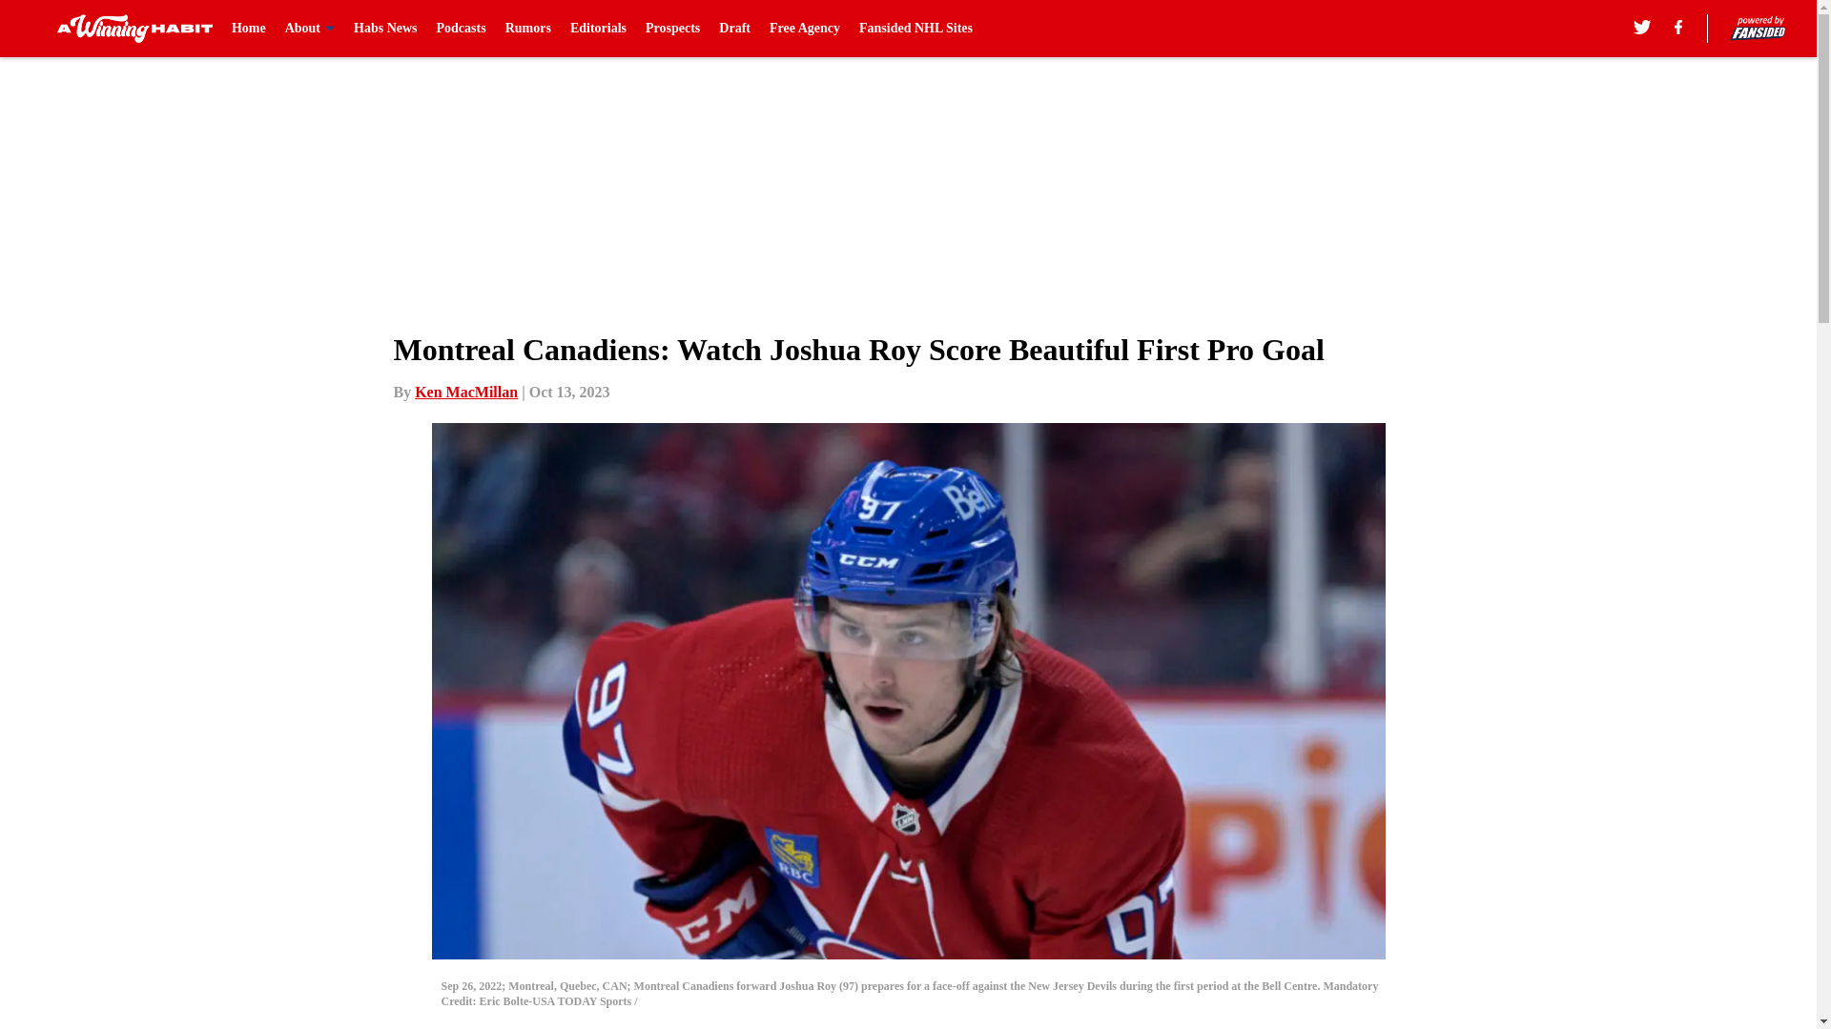 The height and width of the screenshot is (1029, 1831). What do you see at coordinates (462, 29) in the screenshot?
I see `Podcasts` at bounding box center [462, 29].